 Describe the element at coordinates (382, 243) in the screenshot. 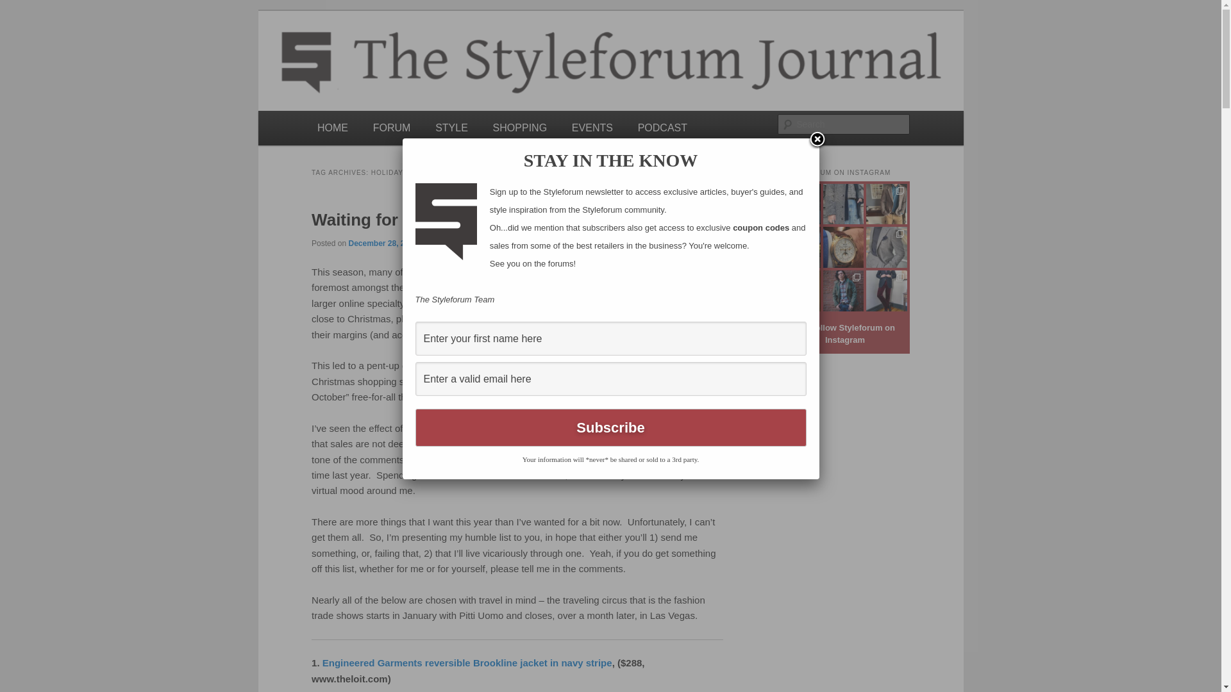

I see `3:30 am` at that location.